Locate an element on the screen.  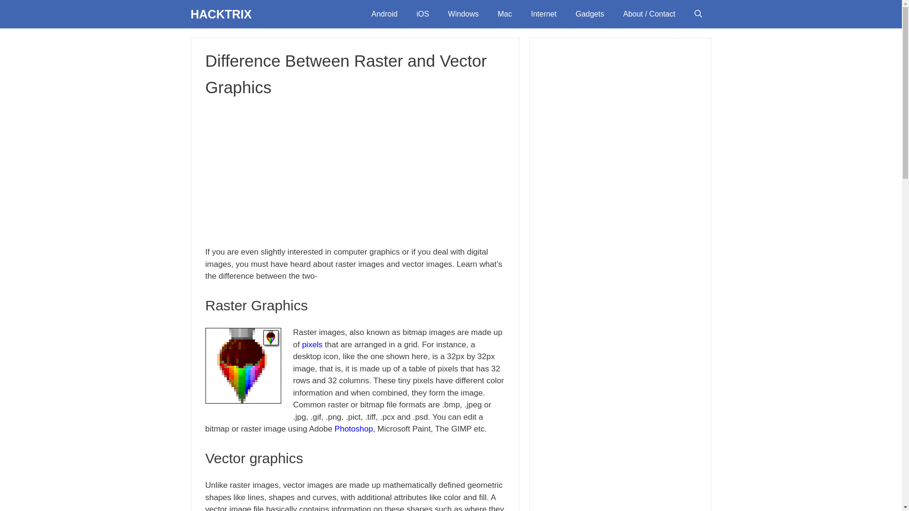
Windows is located at coordinates (463, 14).